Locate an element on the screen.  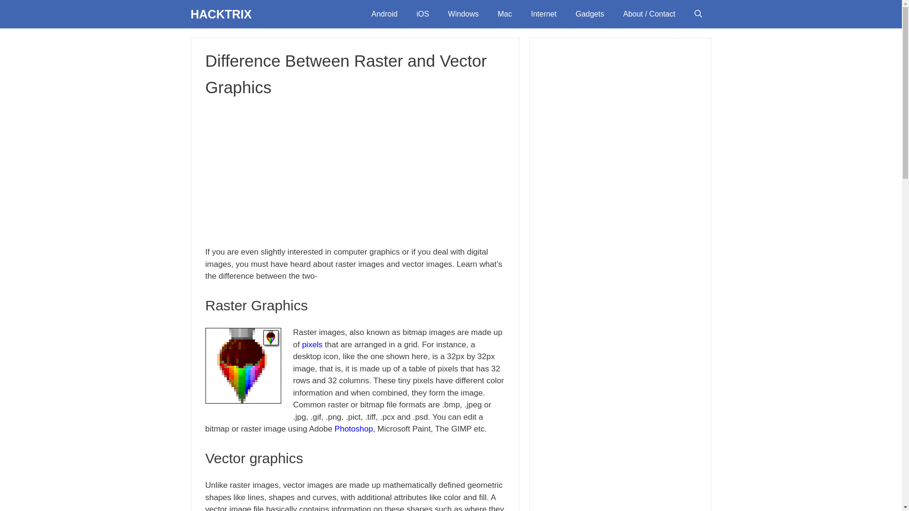
Windows is located at coordinates (463, 14).